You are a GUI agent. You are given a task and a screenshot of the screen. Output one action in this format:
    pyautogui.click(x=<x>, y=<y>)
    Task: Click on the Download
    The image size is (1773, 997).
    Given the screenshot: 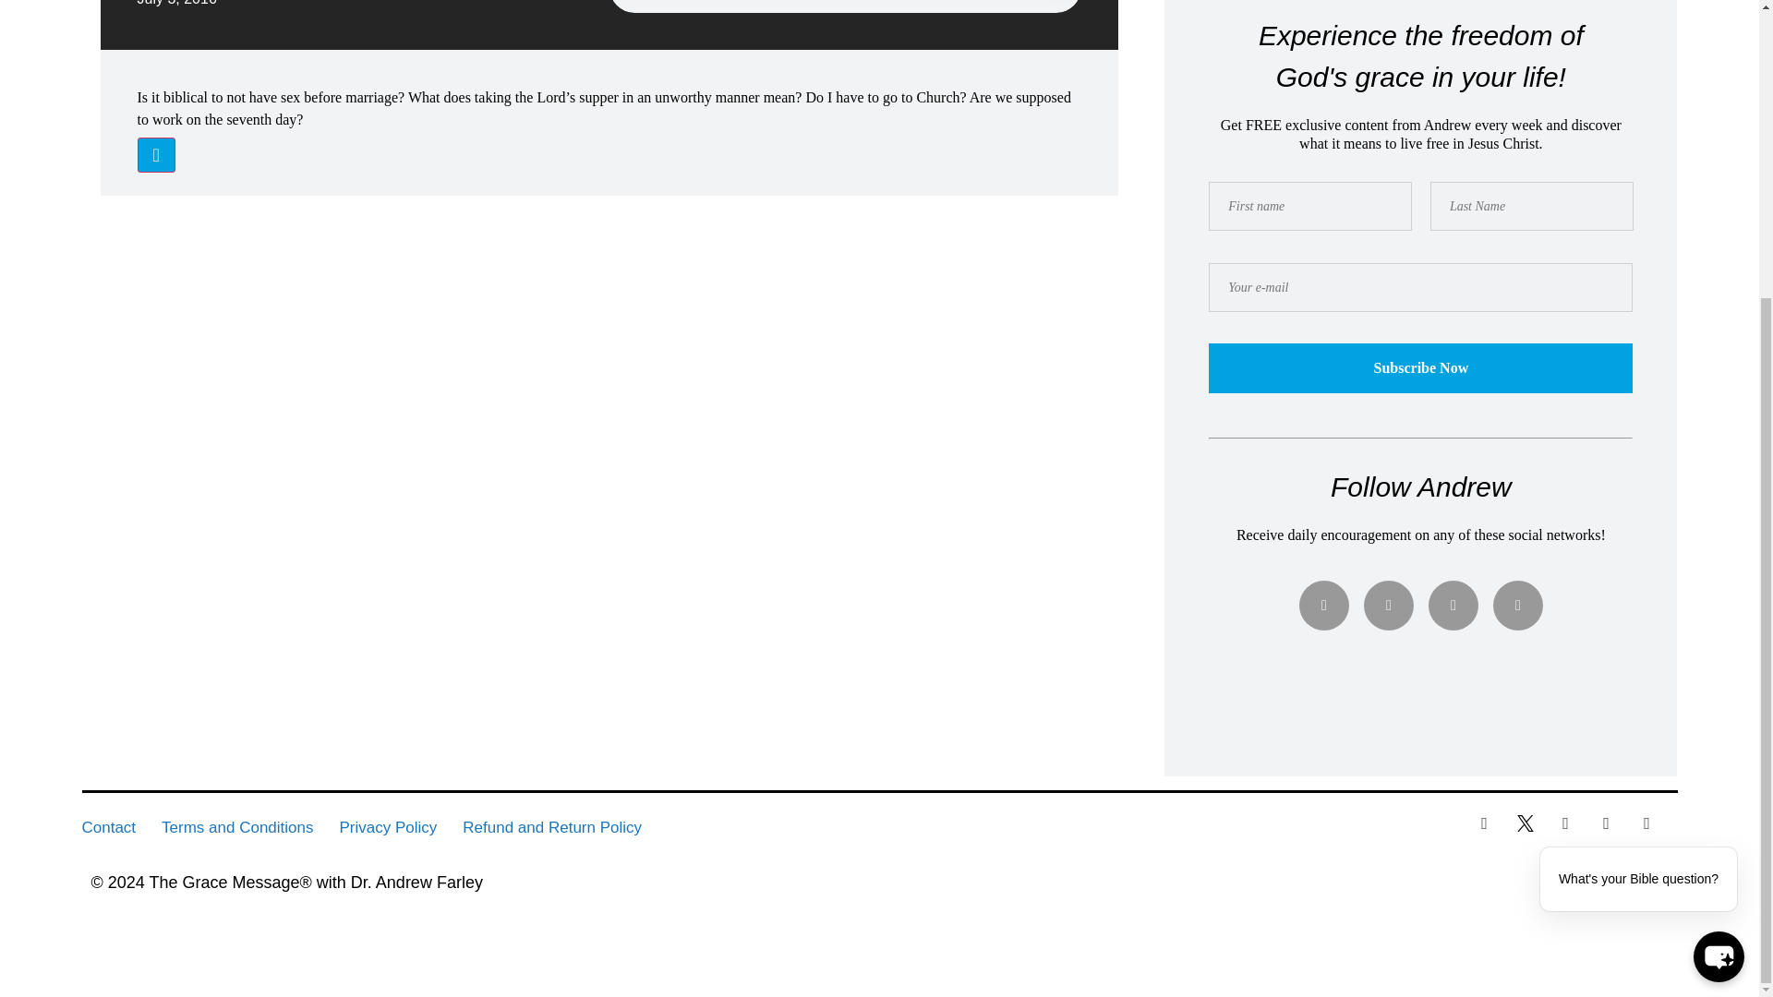 What is the action you would take?
    pyautogui.click(x=155, y=155)
    